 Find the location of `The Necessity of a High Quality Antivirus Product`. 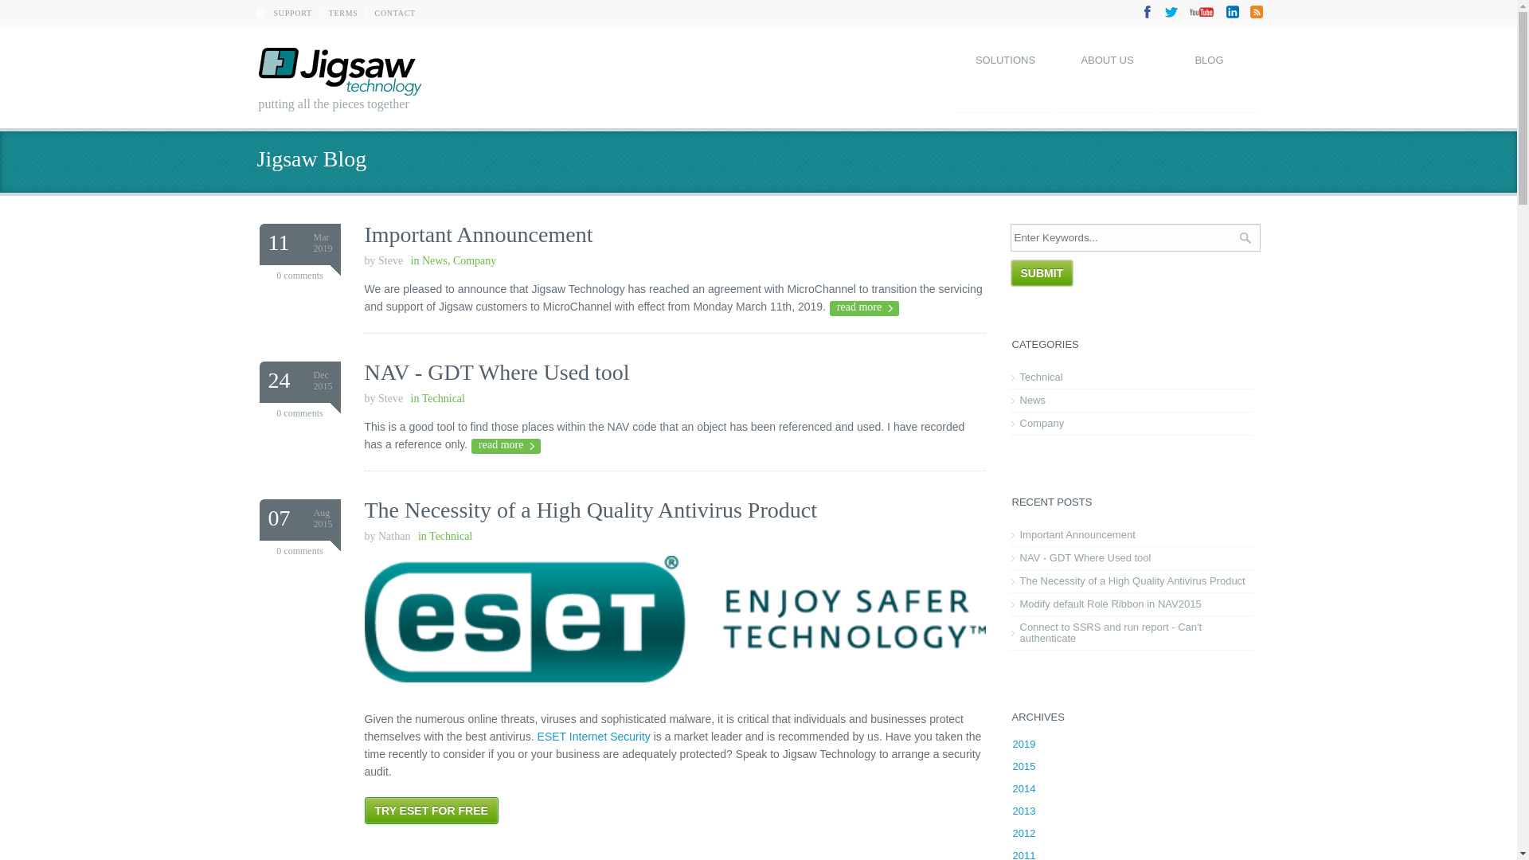

The Necessity of a High Quality Antivirus Product is located at coordinates (591, 510).